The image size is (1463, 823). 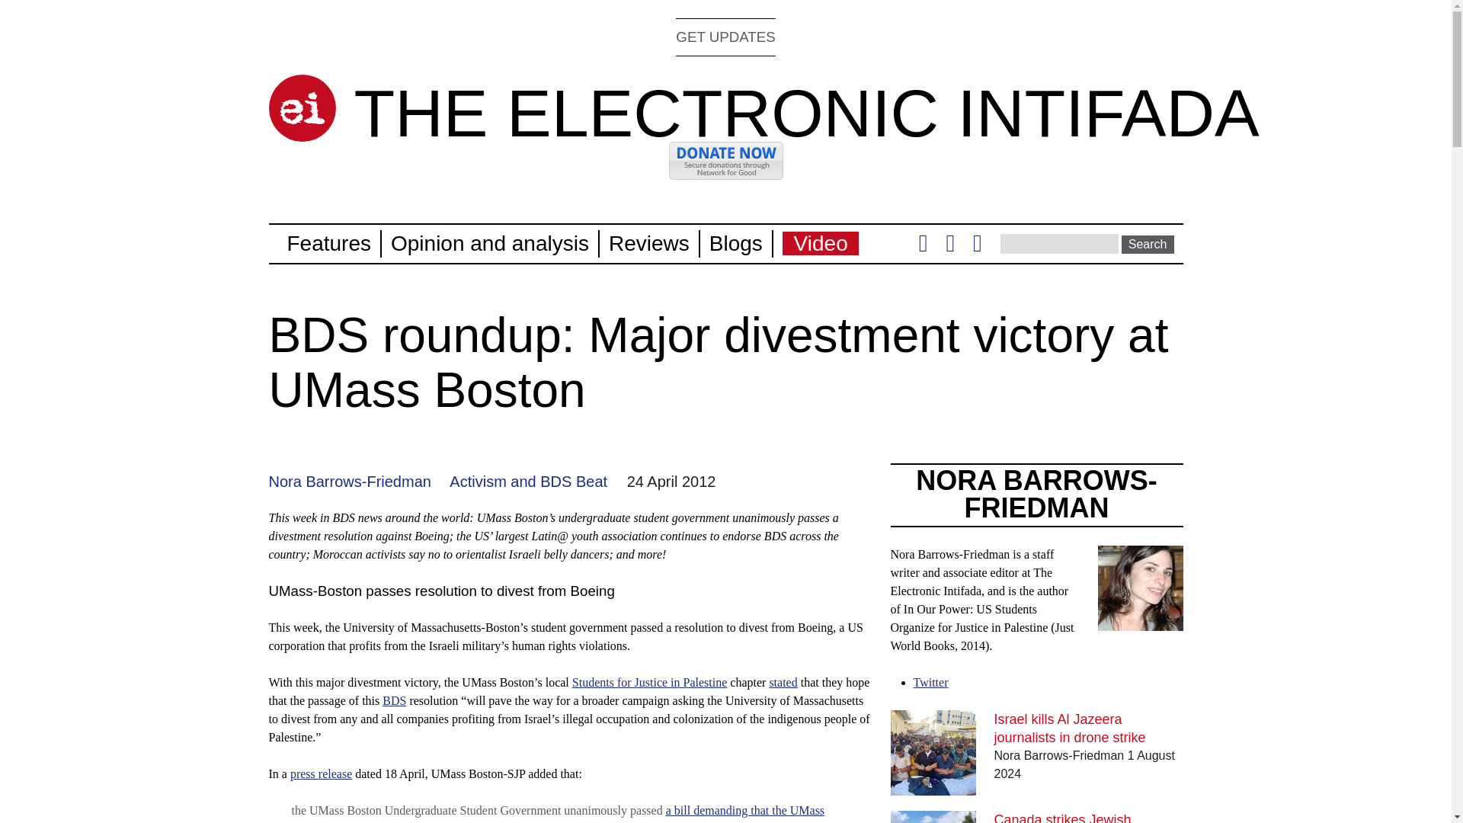 What do you see at coordinates (783, 681) in the screenshot?
I see `stated` at bounding box center [783, 681].